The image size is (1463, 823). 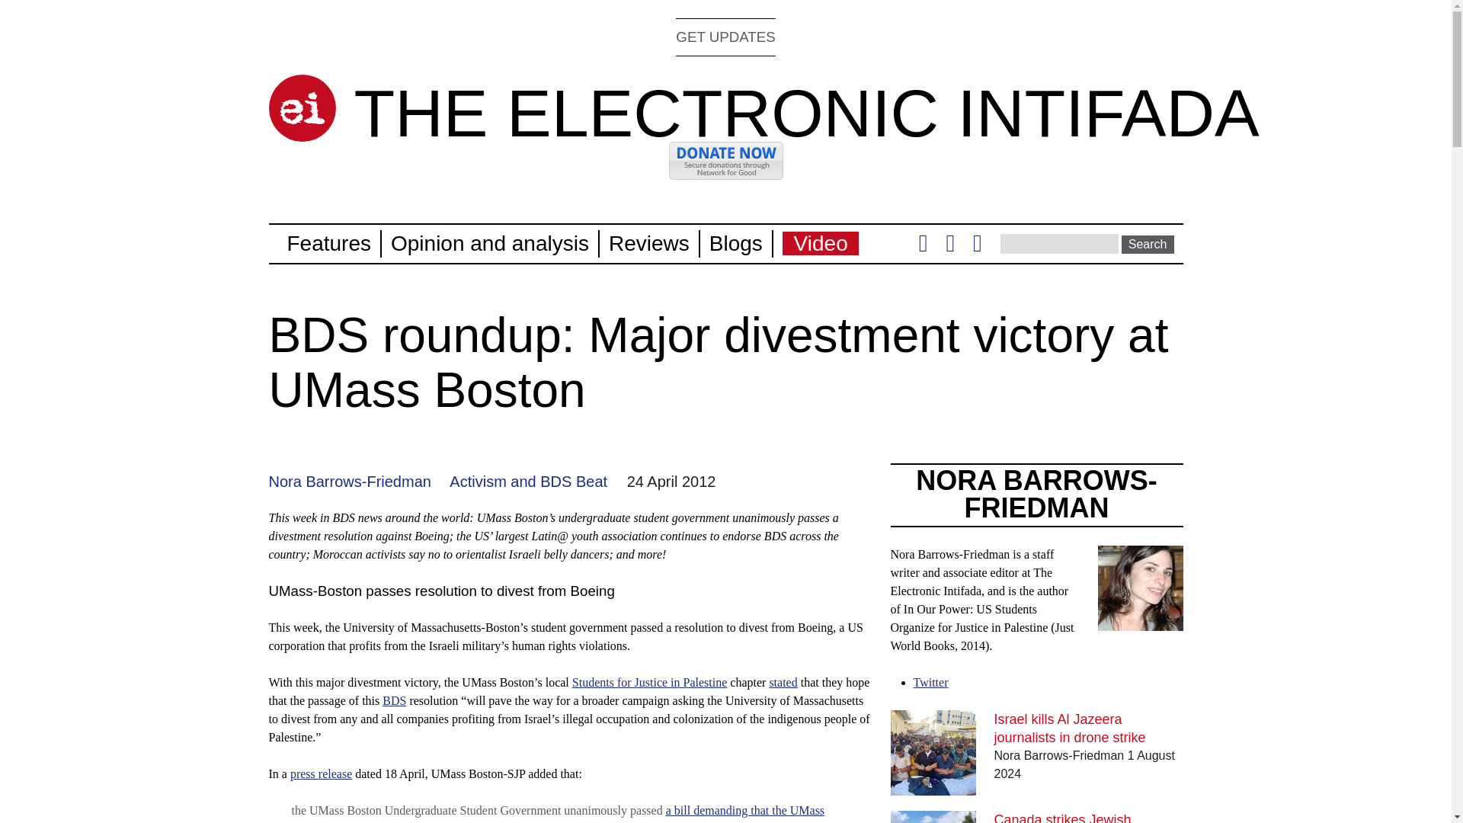 What do you see at coordinates (783, 681) in the screenshot?
I see `stated` at bounding box center [783, 681].